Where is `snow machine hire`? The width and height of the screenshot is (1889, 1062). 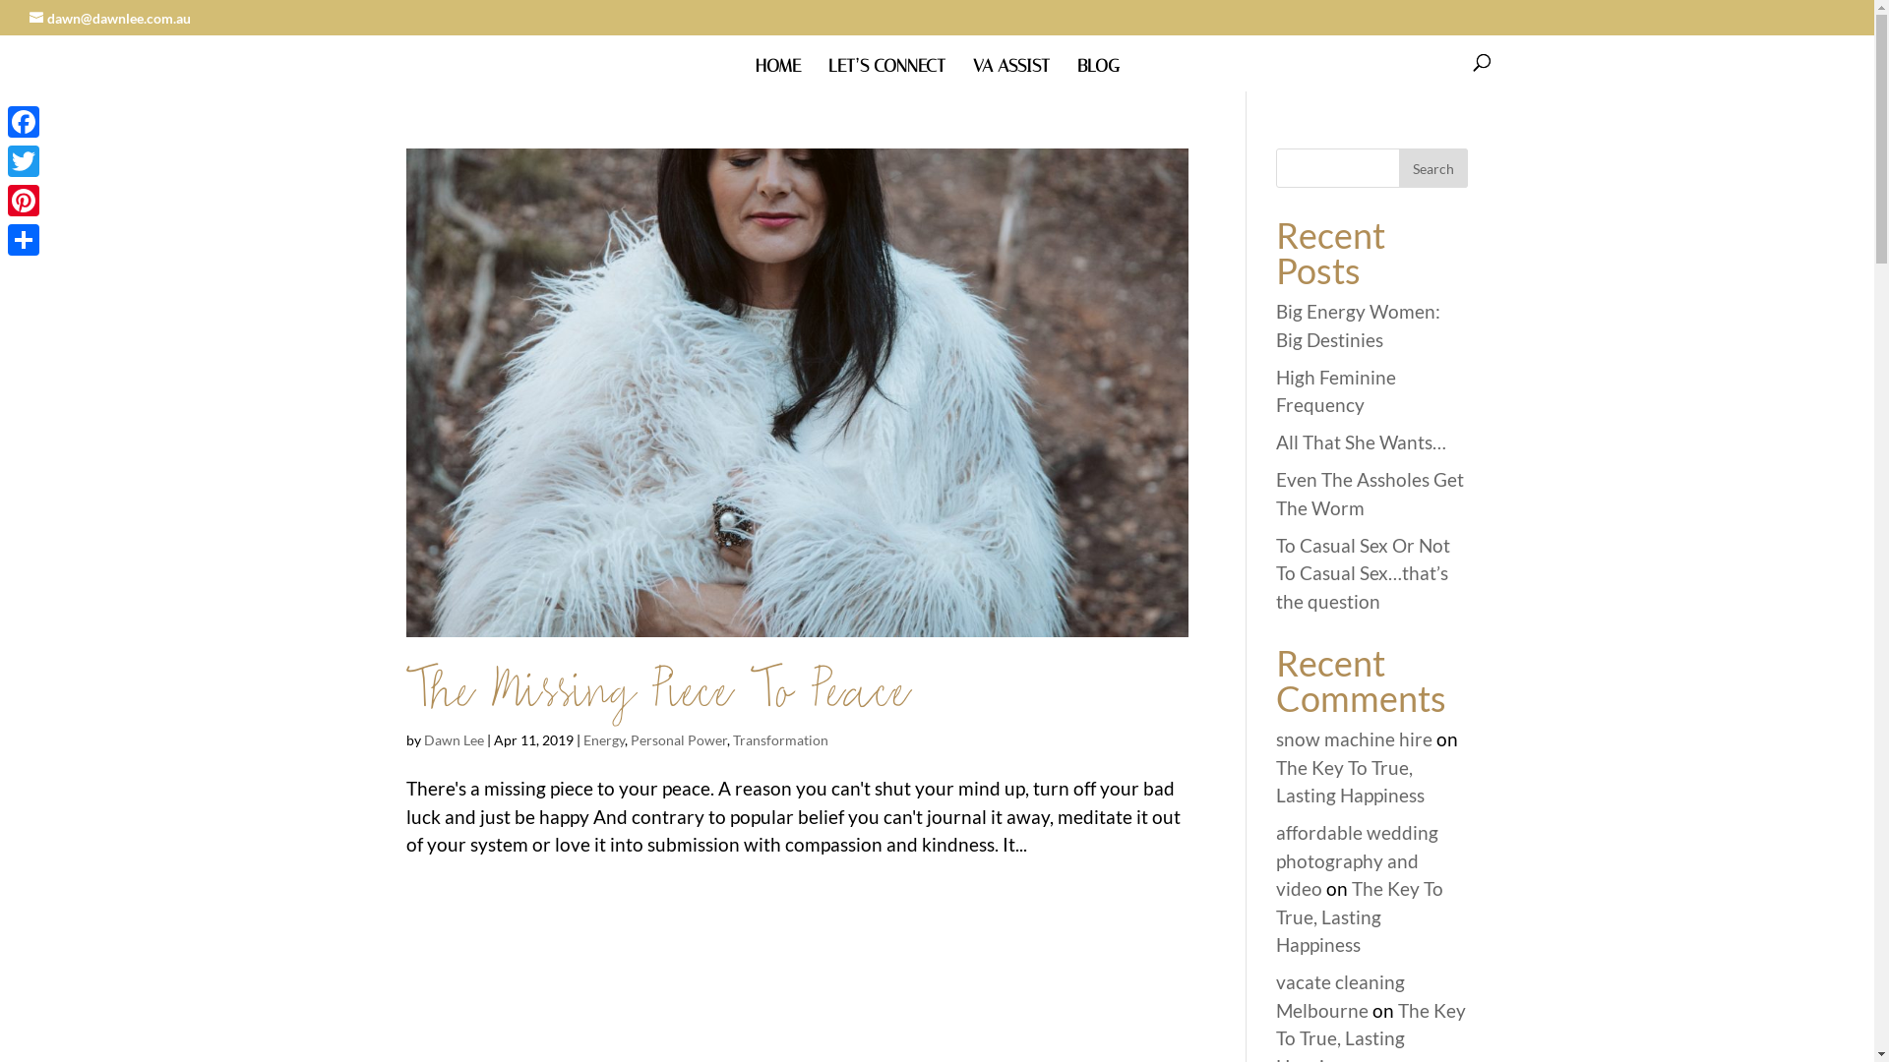 snow machine hire is located at coordinates (1354, 739).